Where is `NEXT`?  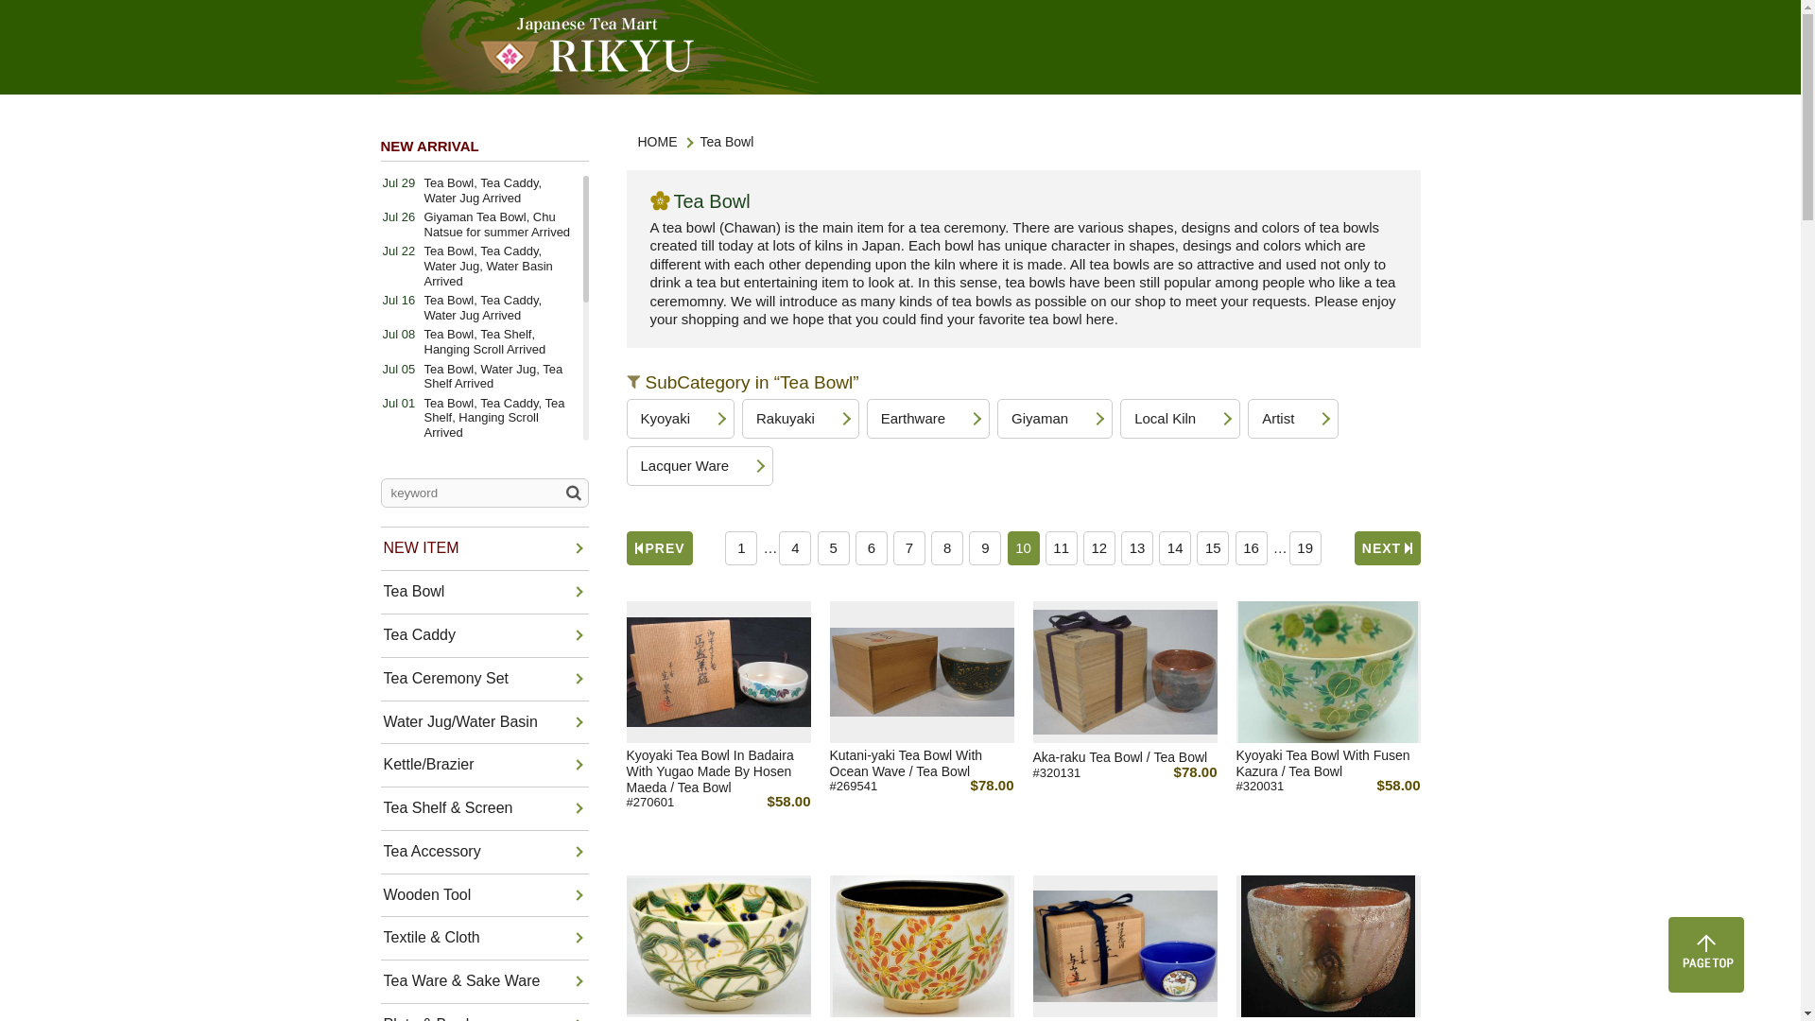
NEXT is located at coordinates (1386, 548).